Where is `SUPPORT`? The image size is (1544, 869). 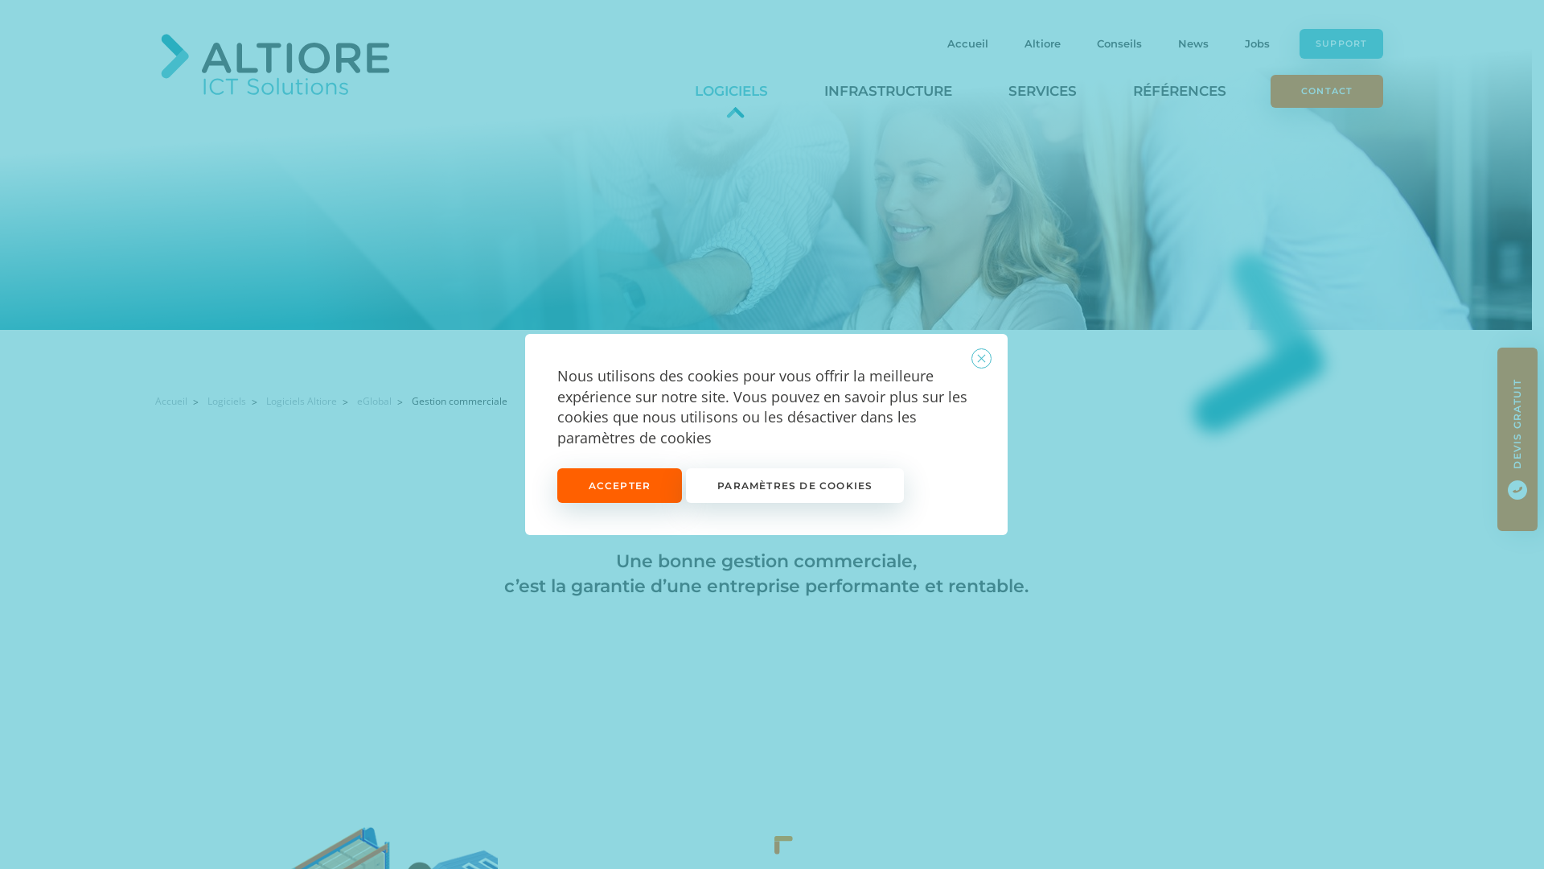 SUPPORT is located at coordinates (1341, 43).